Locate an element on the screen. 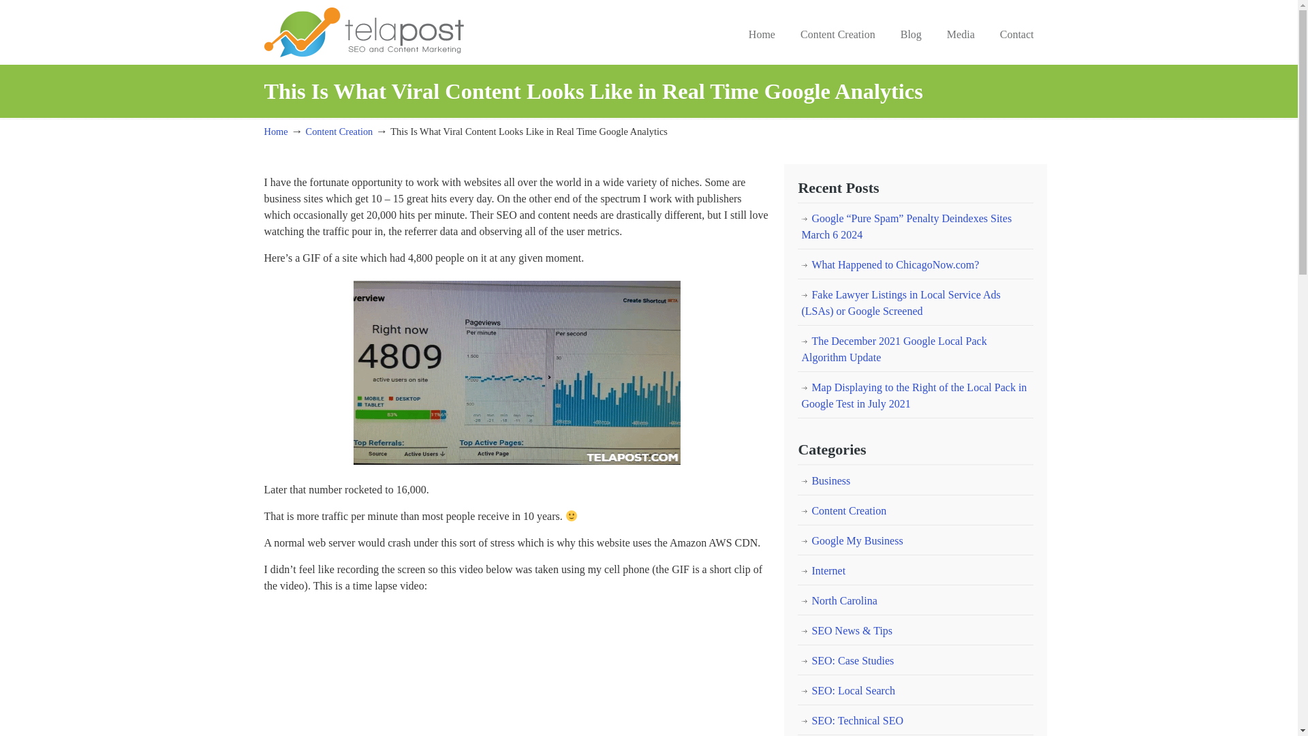 Image resolution: width=1308 pixels, height=736 pixels. Content Creation is located at coordinates (838, 35).